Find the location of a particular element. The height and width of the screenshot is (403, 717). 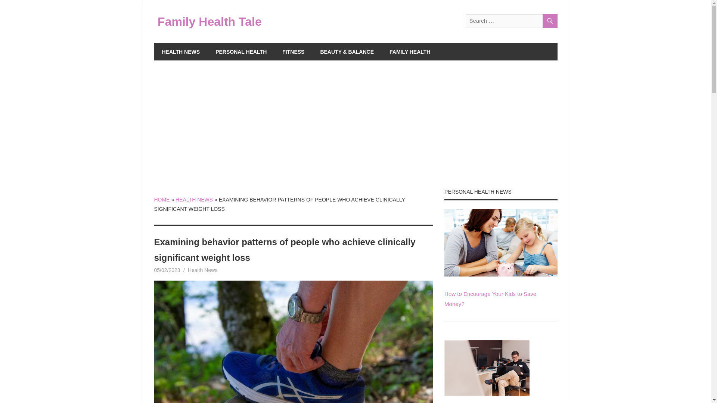

FITNESS is located at coordinates (293, 51).